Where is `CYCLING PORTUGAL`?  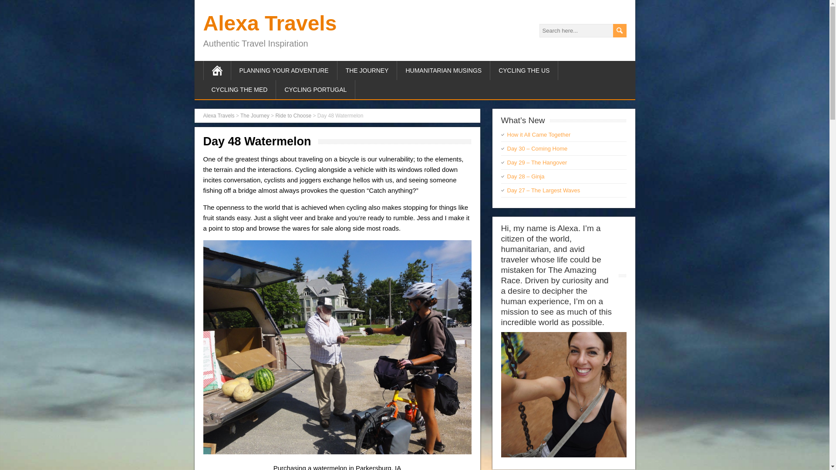 CYCLING PORTUGAL is located at coordinates (315, 89).